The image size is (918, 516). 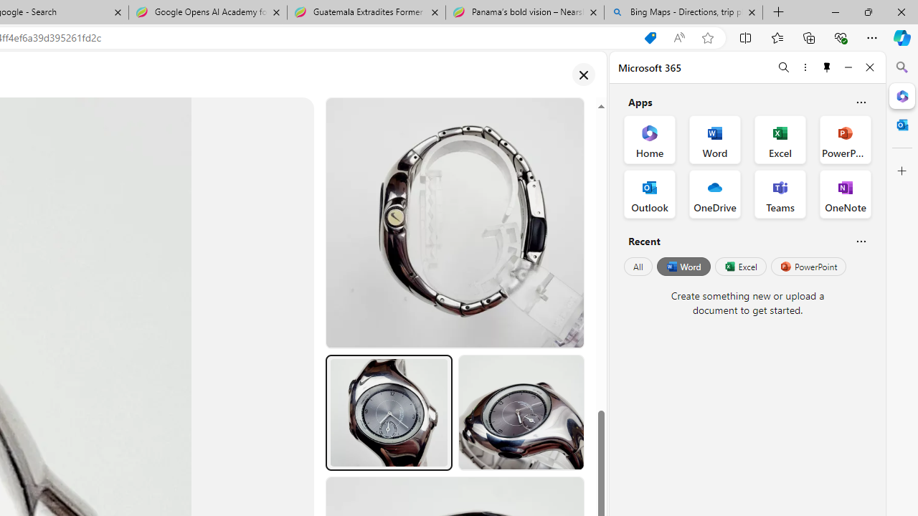 I want to click on Excel Office App, so click(x=780, y=139).